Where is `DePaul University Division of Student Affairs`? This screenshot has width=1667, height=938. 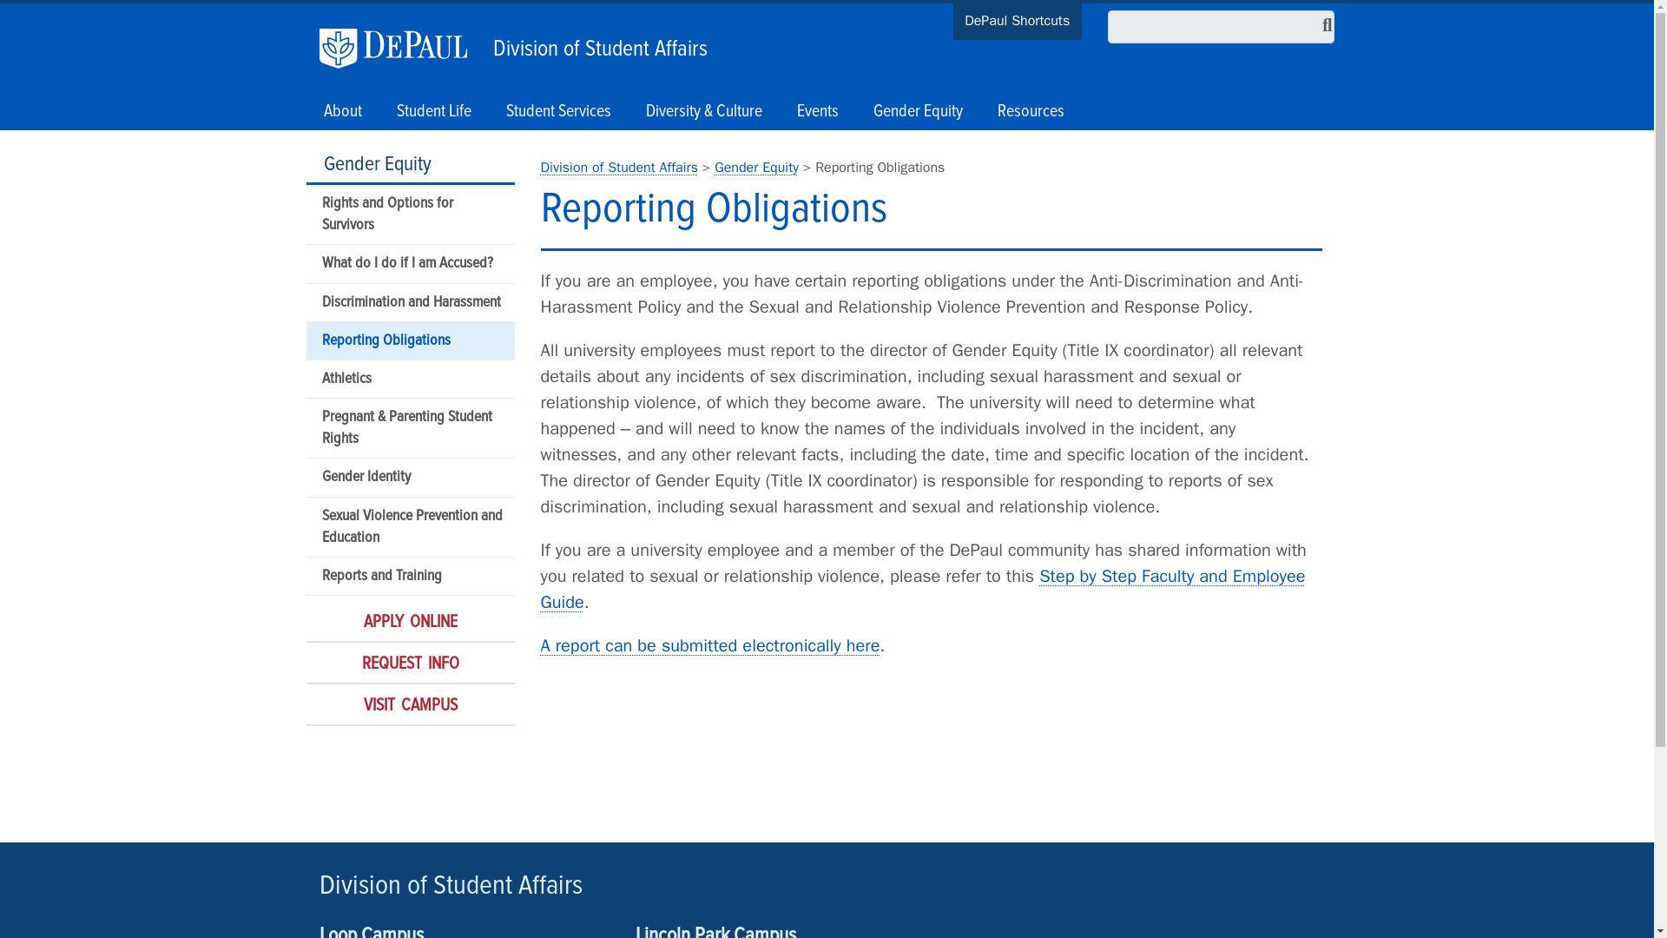
DePaul University Division of Student Affairs is located at coordinates (618, 167).